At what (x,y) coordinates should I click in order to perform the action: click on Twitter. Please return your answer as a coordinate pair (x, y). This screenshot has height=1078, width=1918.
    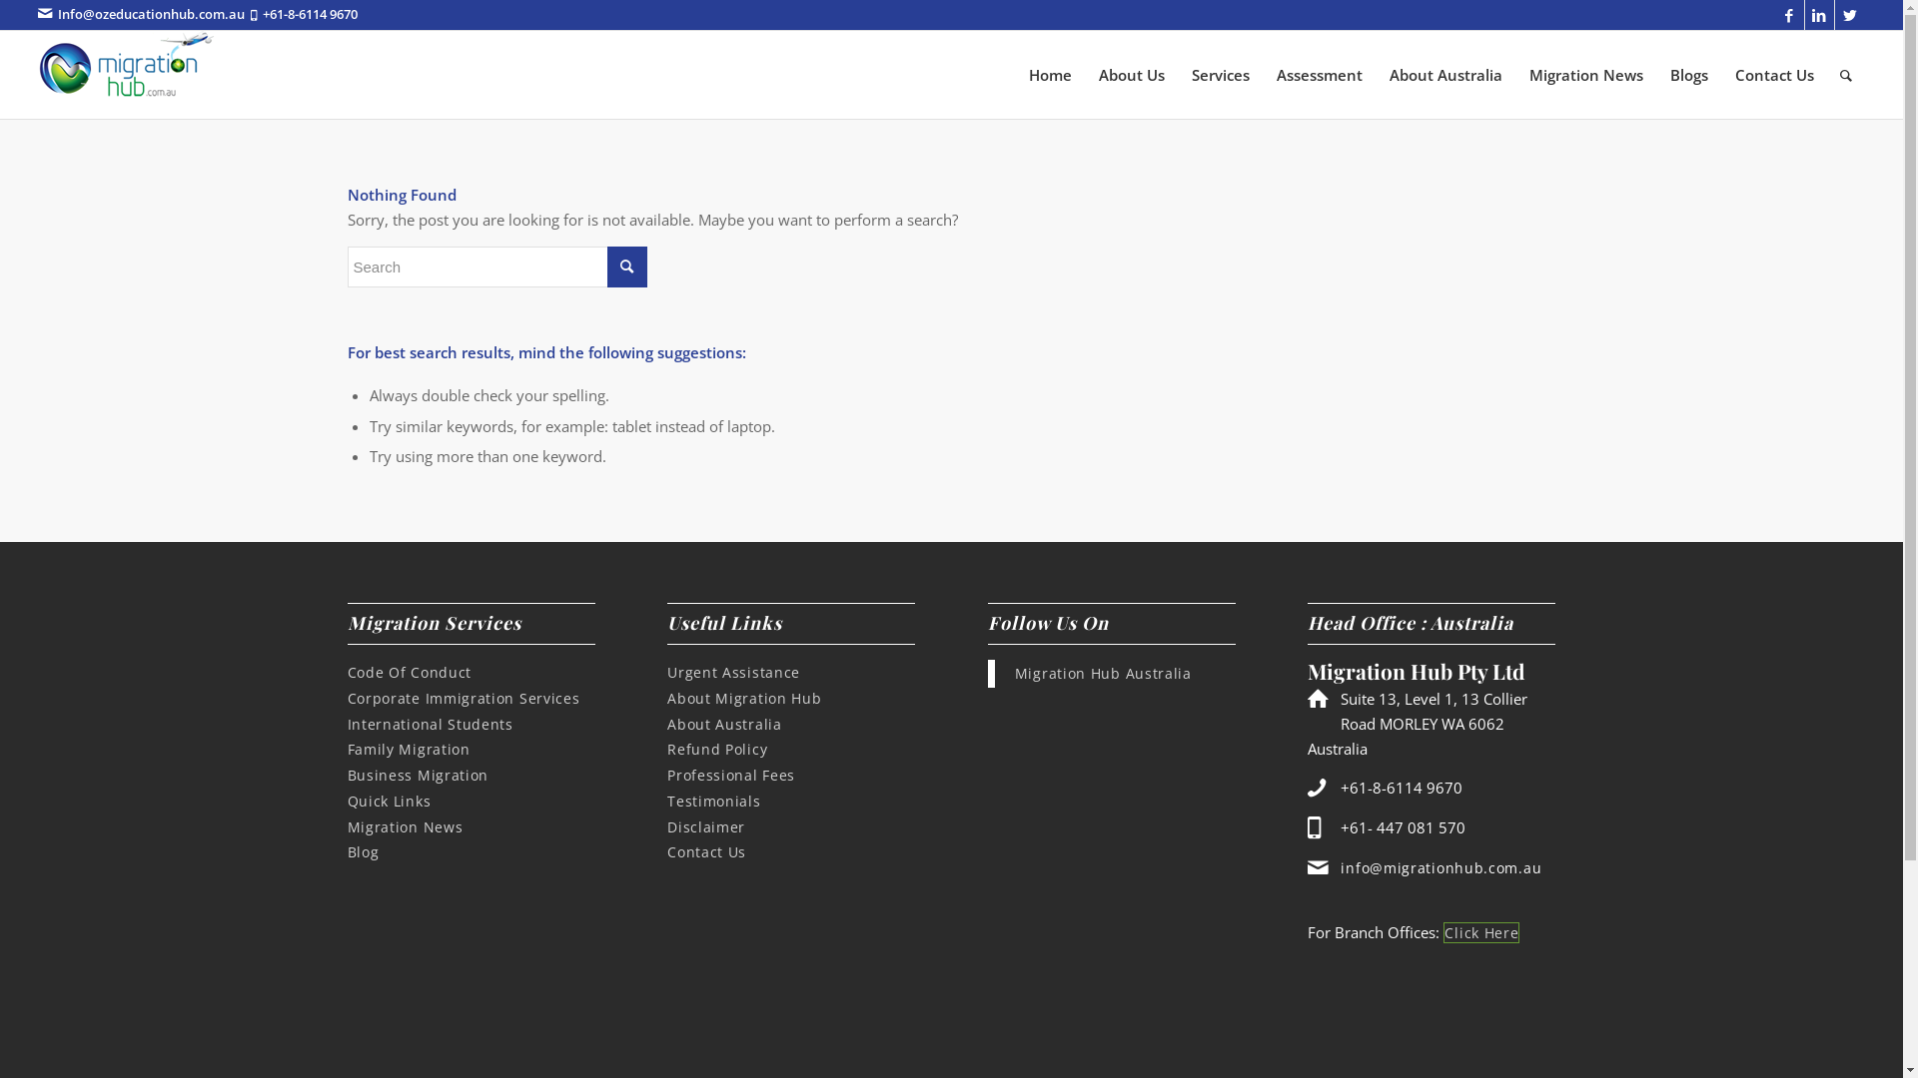
    Looking at the image, I should click on (1850, 15).